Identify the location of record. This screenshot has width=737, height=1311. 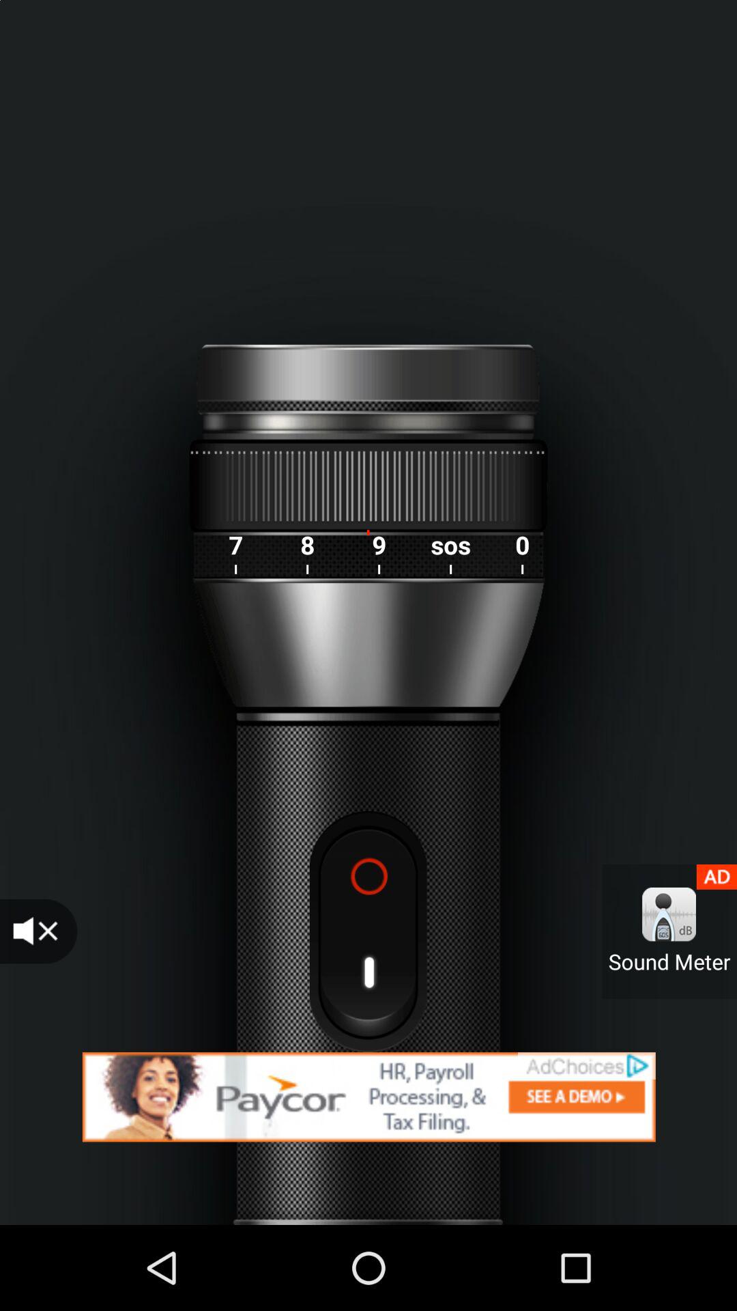
(368, 931).